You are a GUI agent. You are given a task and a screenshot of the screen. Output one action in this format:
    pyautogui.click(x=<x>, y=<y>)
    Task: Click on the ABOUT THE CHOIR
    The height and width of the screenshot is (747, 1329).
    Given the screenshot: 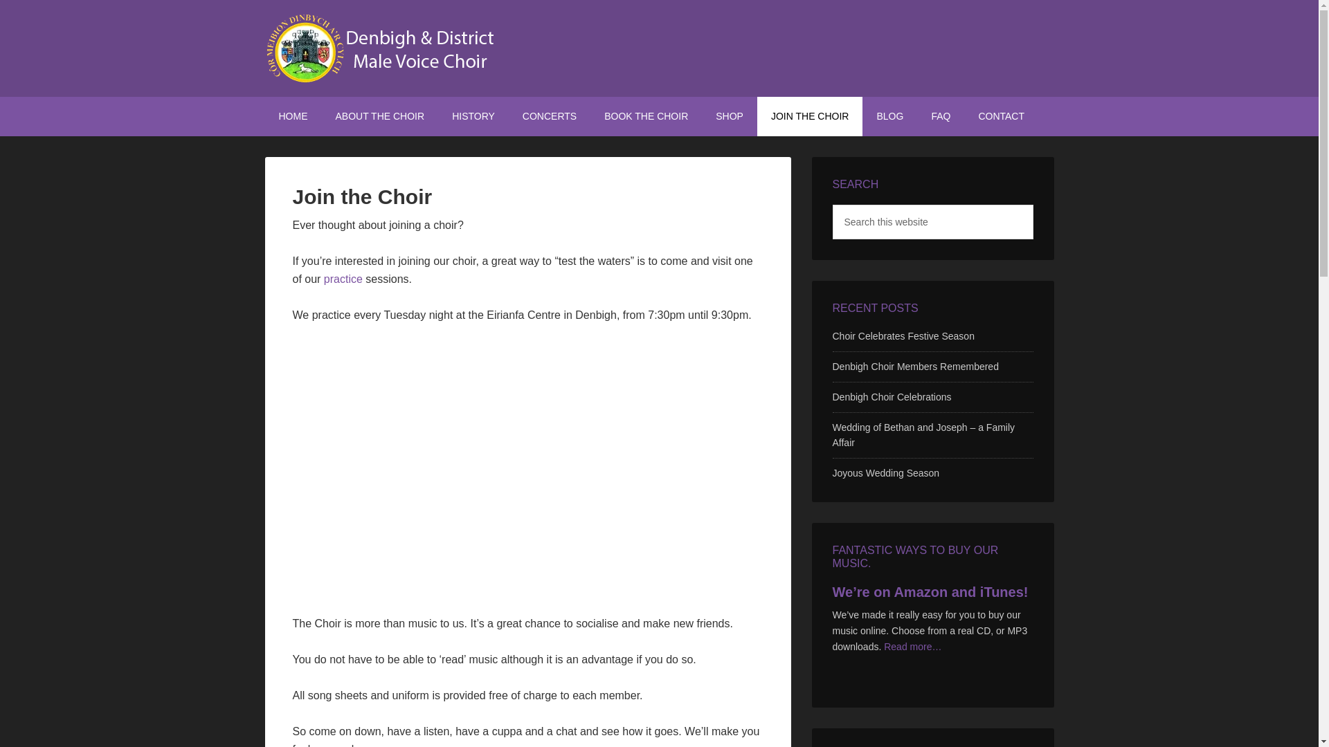 What is the action you would take?
    pyautogui.click(x=379, y=116)
    